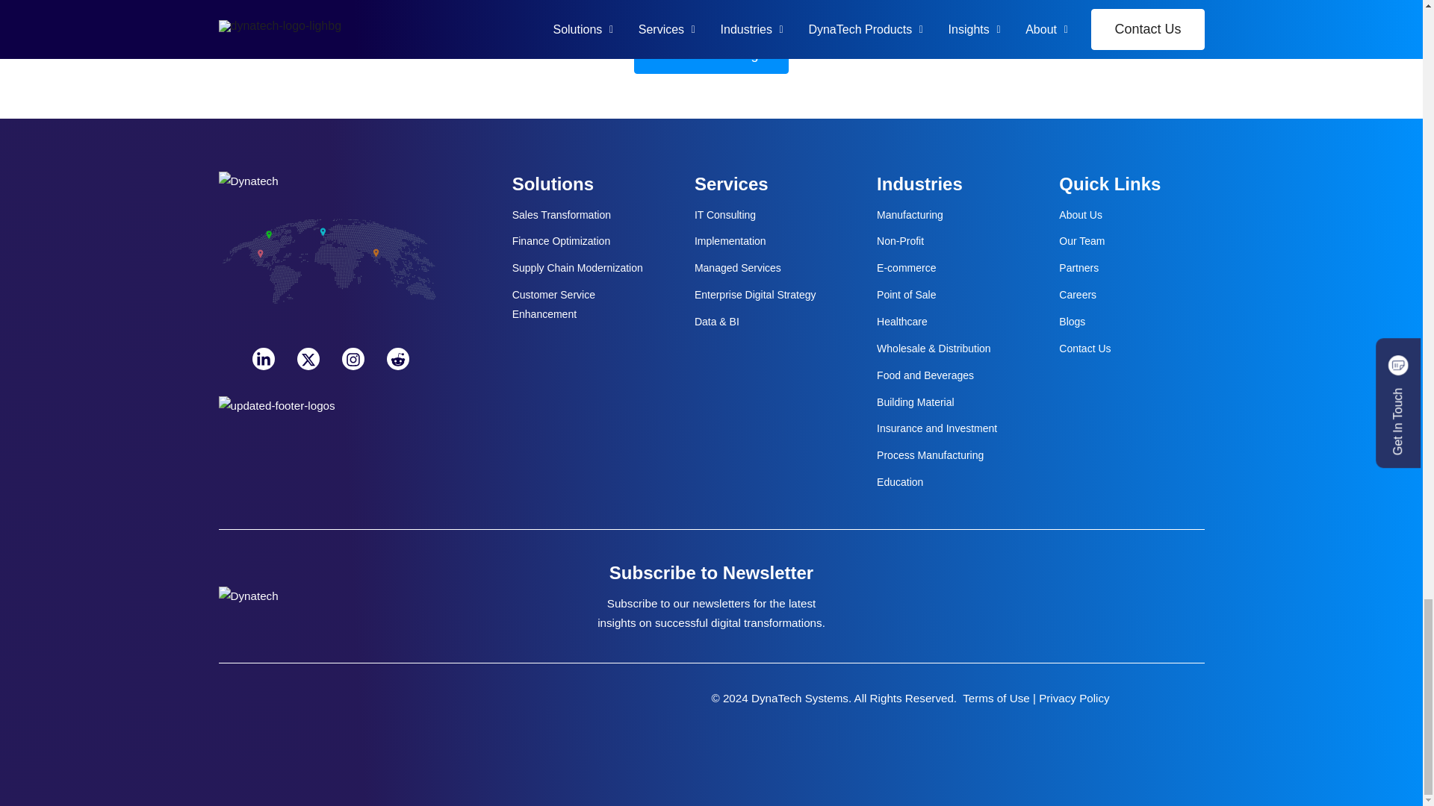  What do you see at coordinates (397, 358) in the screenshot?
I see `Reddit` at bounding box center [397, 358].